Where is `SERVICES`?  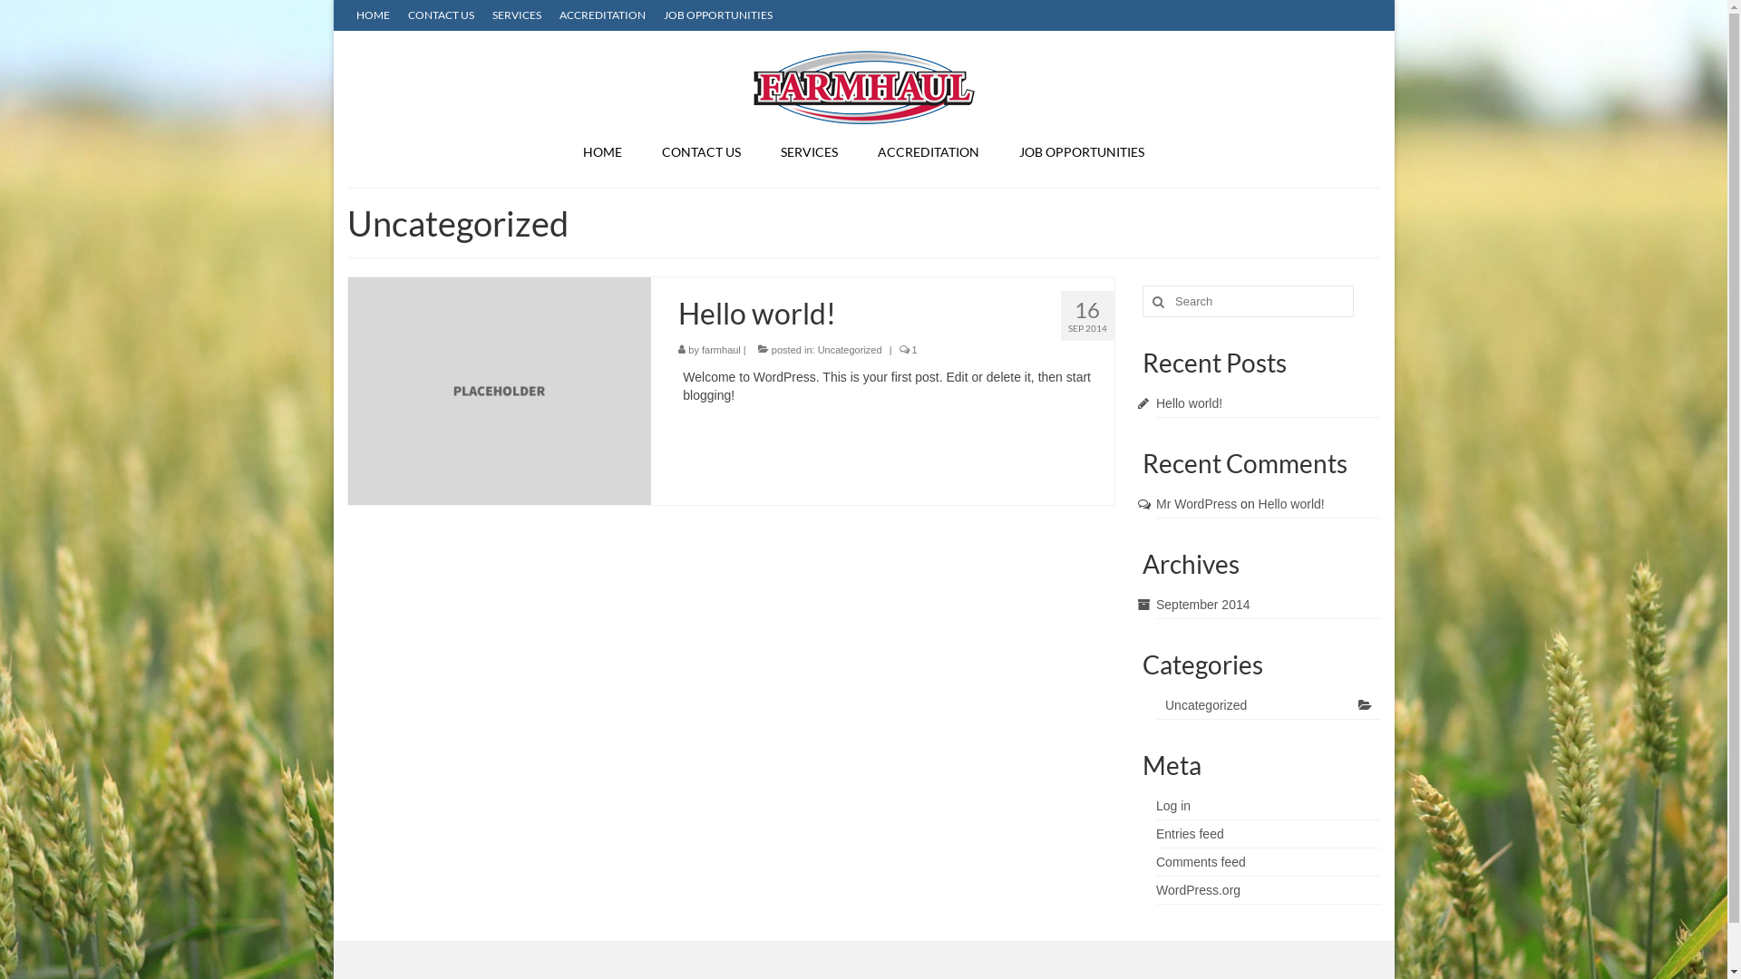 SERVICES is located at coordinates (809, 152).